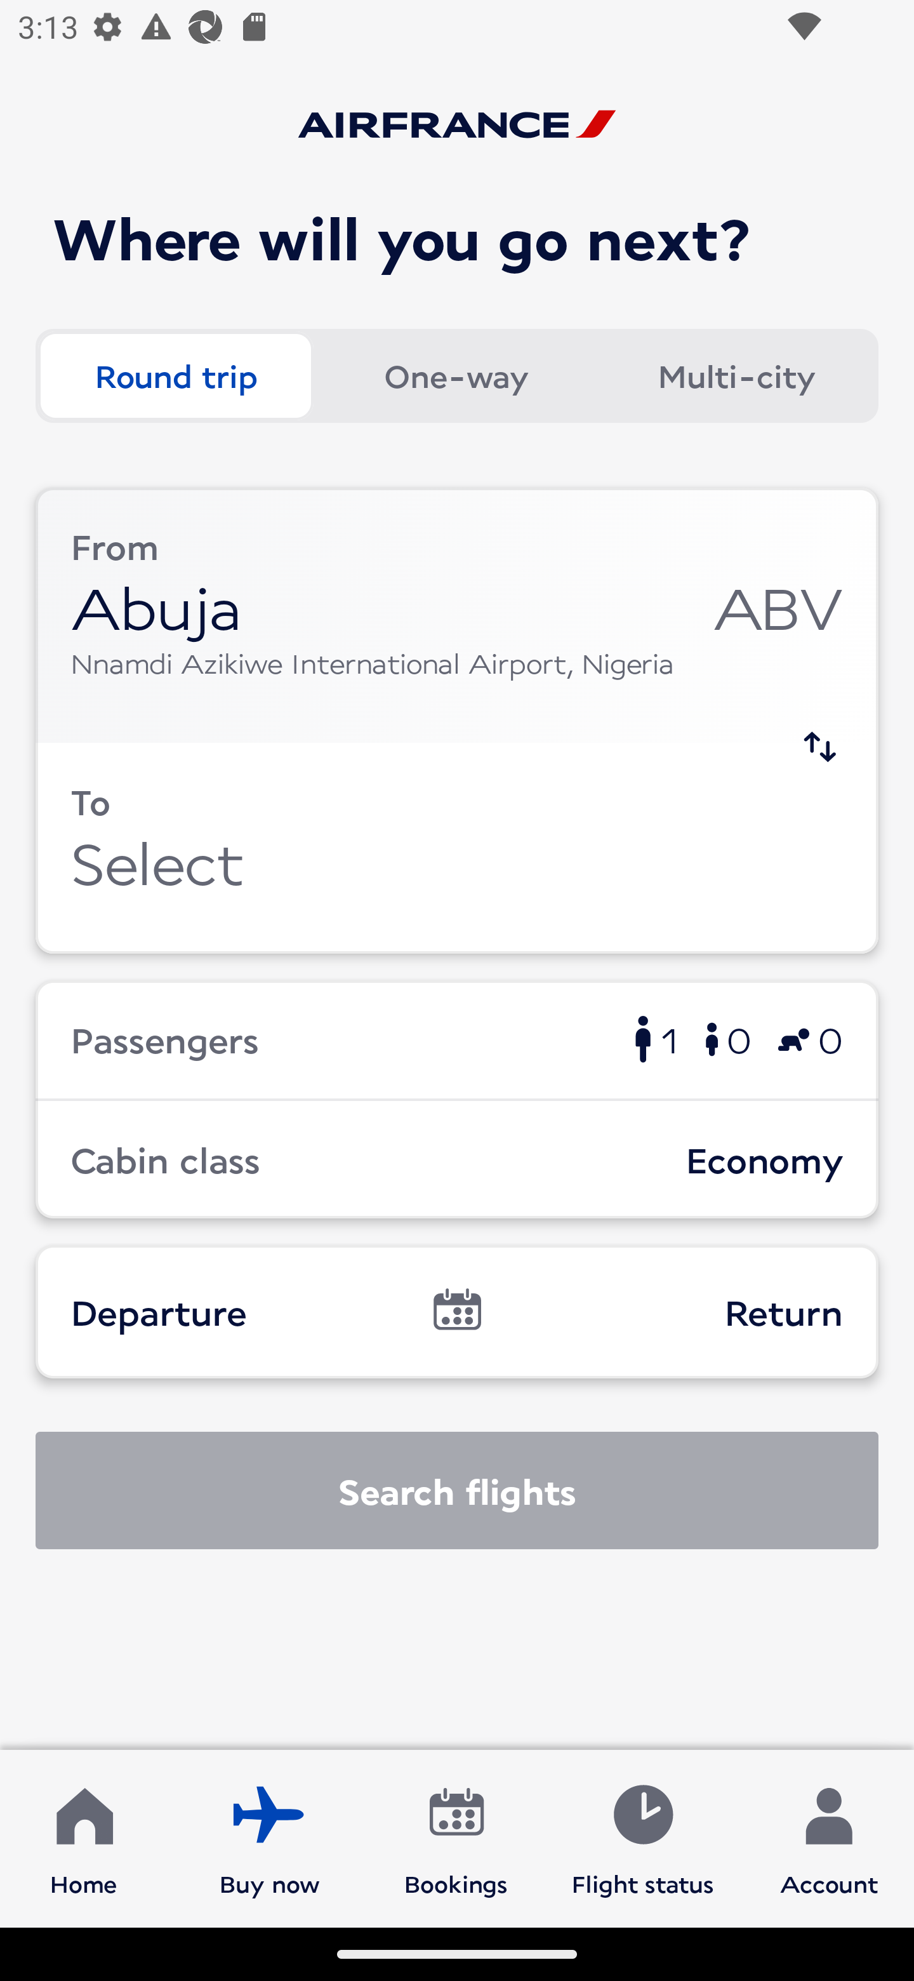 The image size is (914, 1981). Describe the element at coordinates (457, 1312) in the screenshot. I see `Departure Return` at that location.